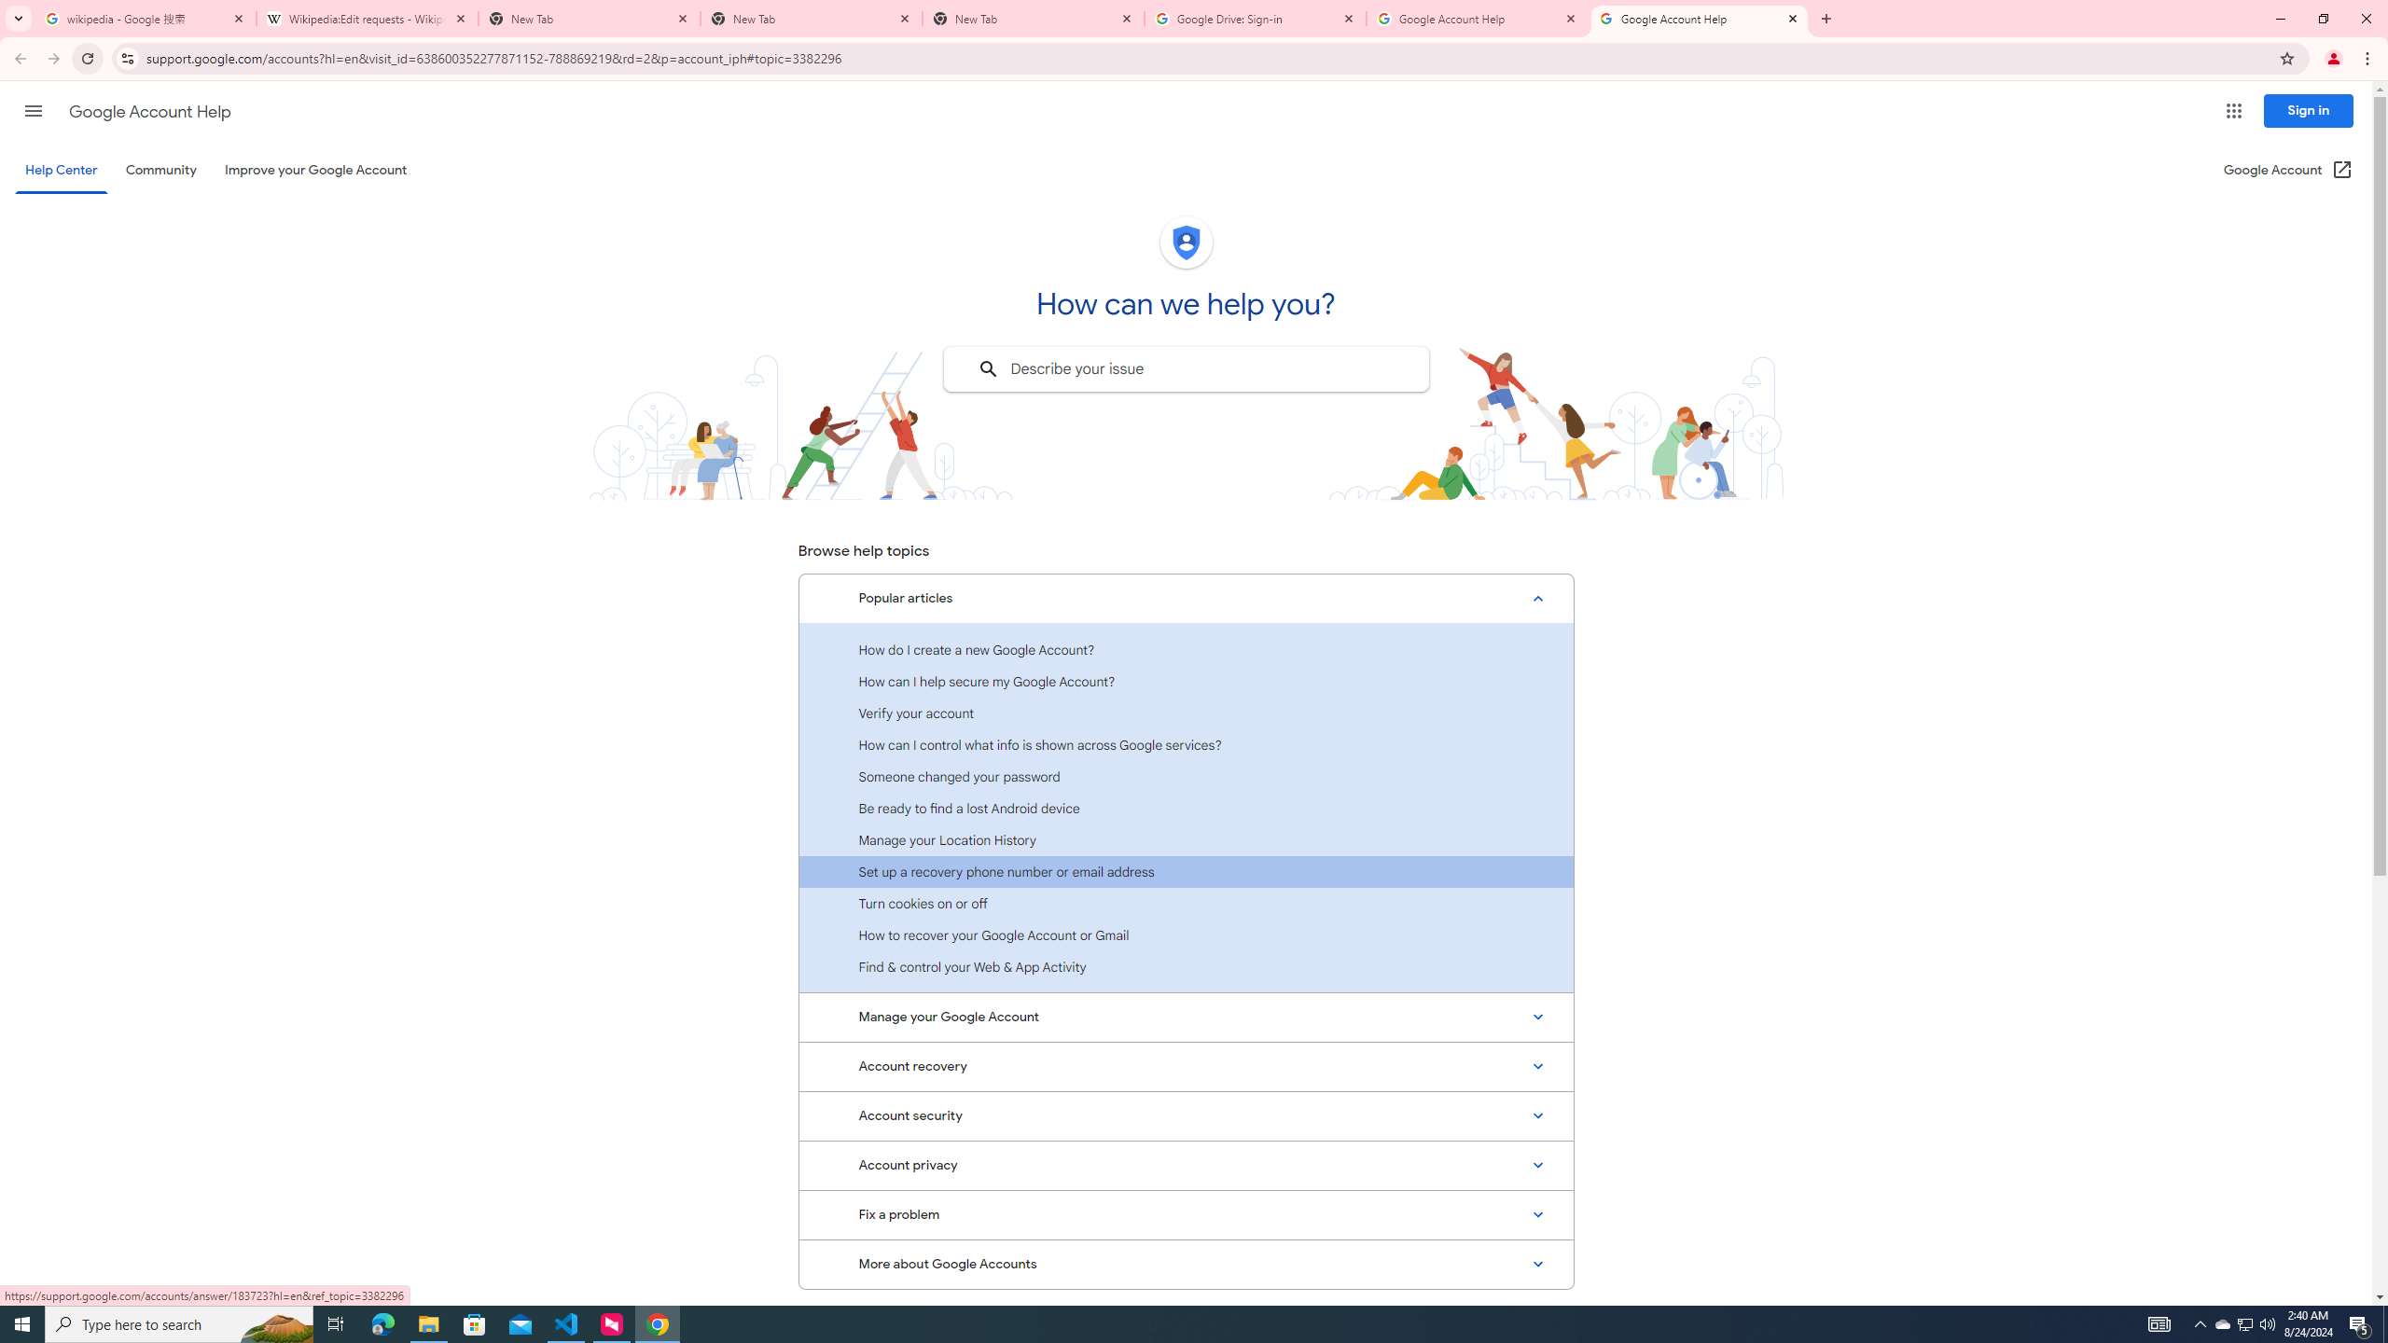  I want to click on How do I create a new Google Account?, so click(1186, 649).